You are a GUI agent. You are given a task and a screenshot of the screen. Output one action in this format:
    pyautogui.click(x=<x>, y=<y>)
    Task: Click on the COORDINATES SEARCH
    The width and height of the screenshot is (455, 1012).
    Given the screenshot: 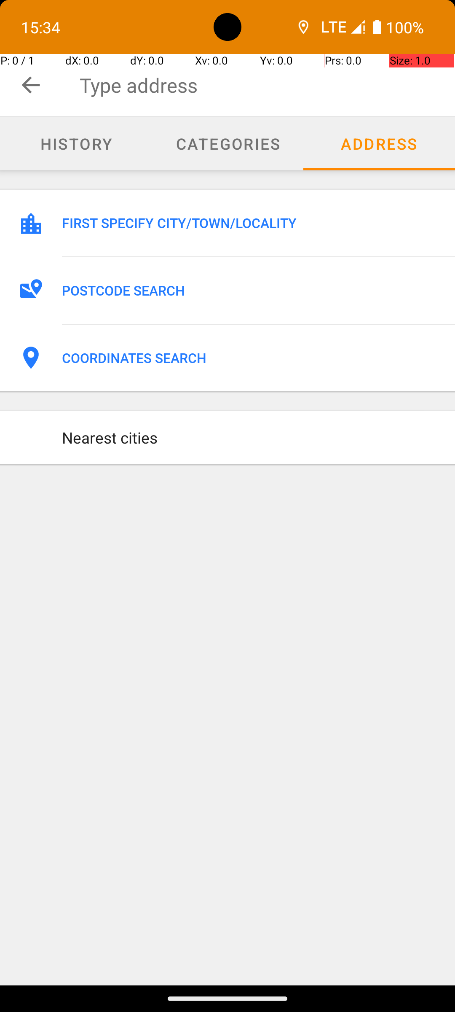 What is the action you would take?
    pyautogui.click(x=249, y=358)
    